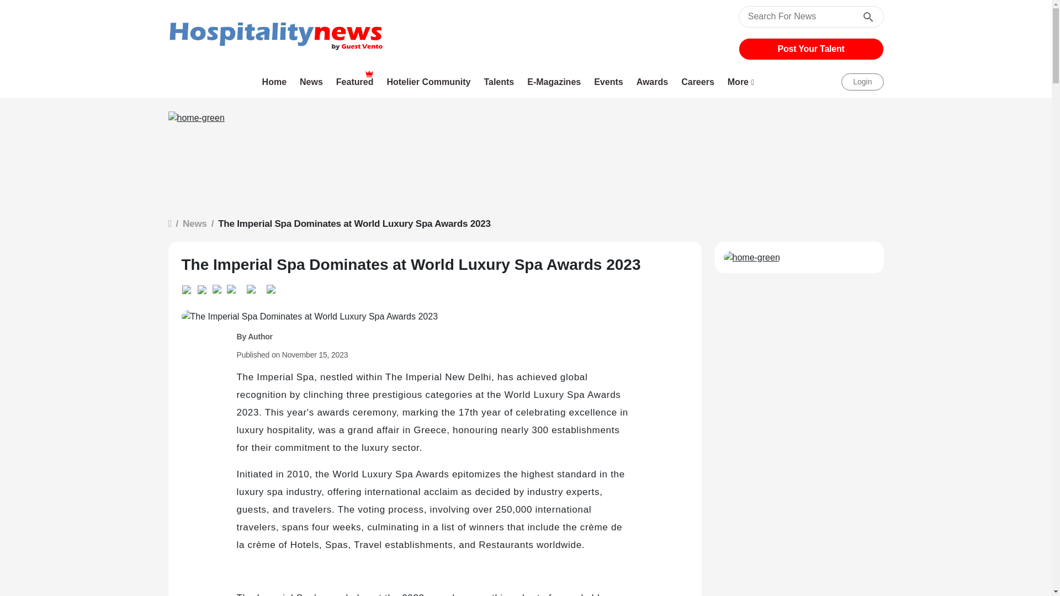  What do you see at coordinates (189, 288) in the screenshot?
I see `Whatsapp` at bounding box center [189, 288].